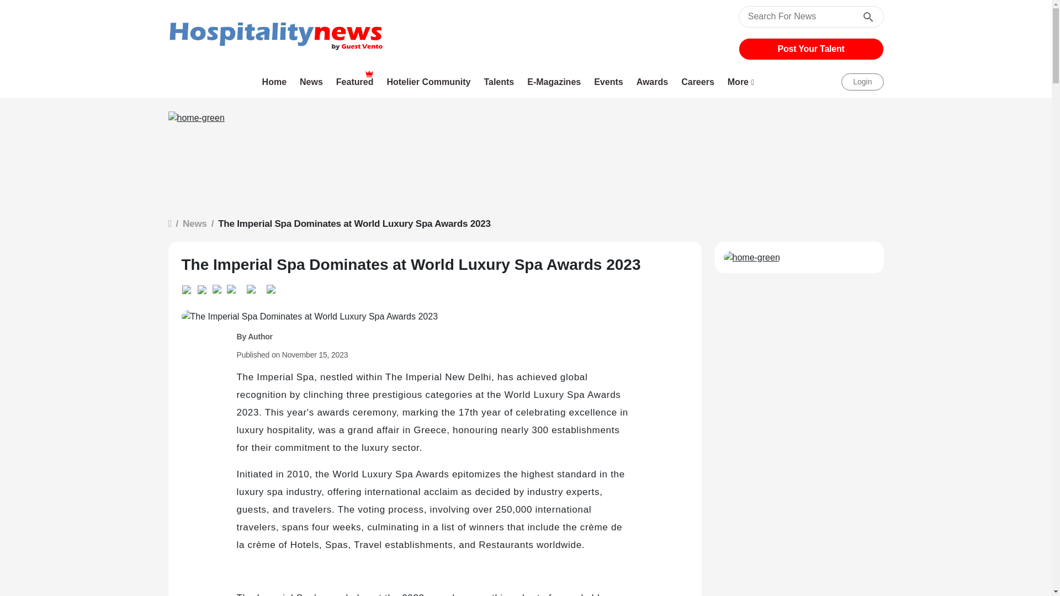  What do you see at coordinates (189, 288) in the screenshot?
I see `Whatsapp` at bounding box center [189, 288].